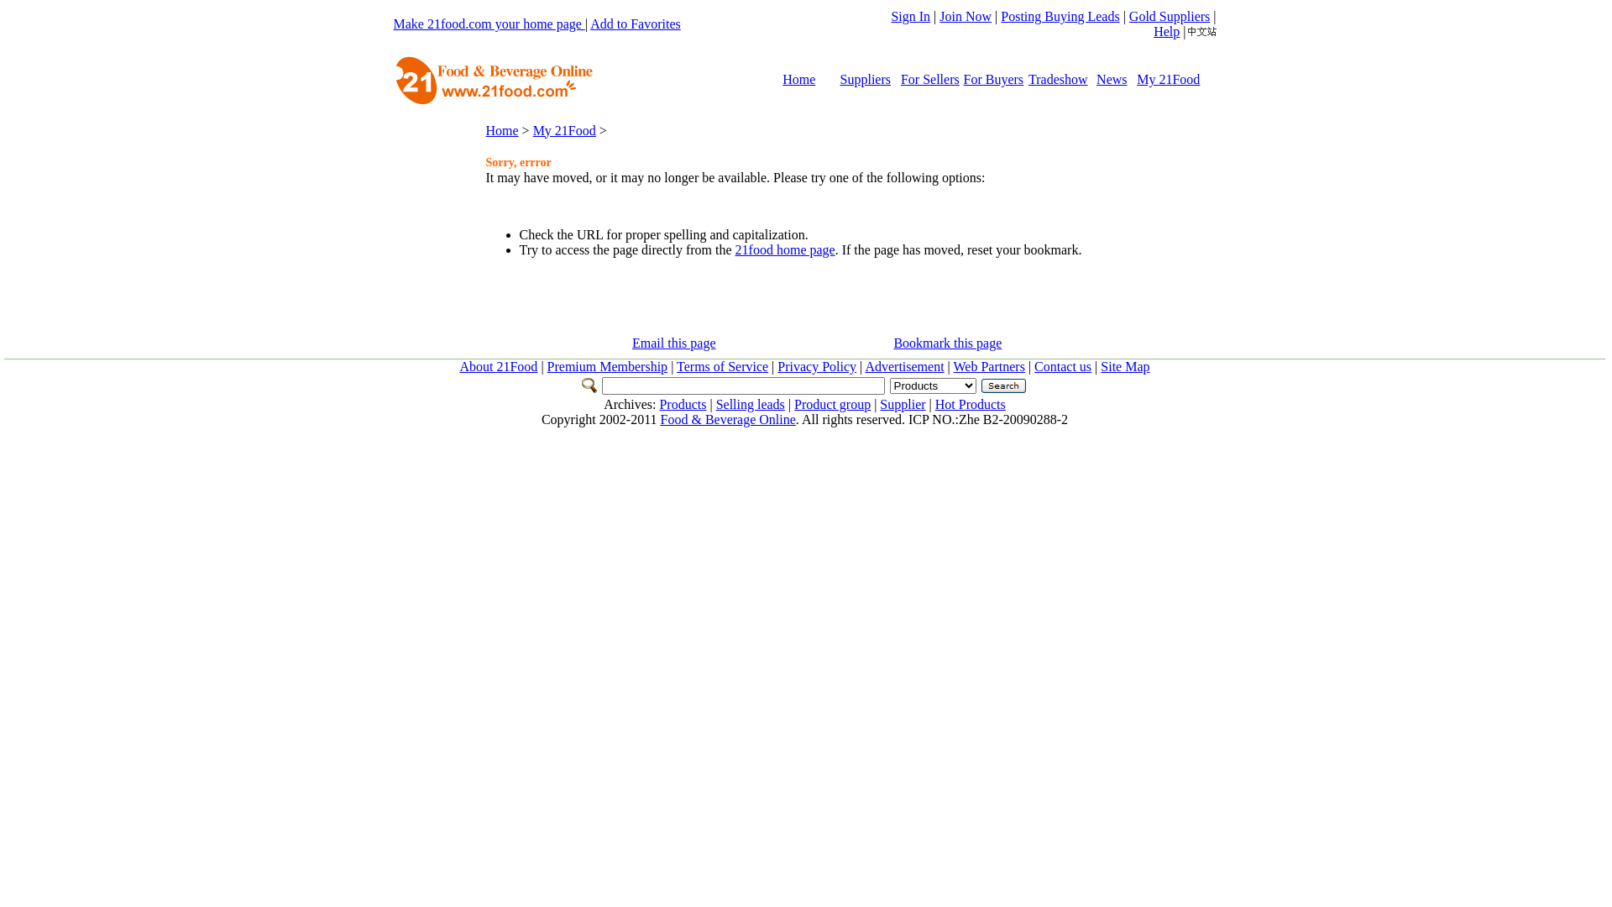 This screenshot has width=1612, height=907. Describe the element at coordinates (729, 420) in the screenshot. I see `Food & Beverage Online` at that location.